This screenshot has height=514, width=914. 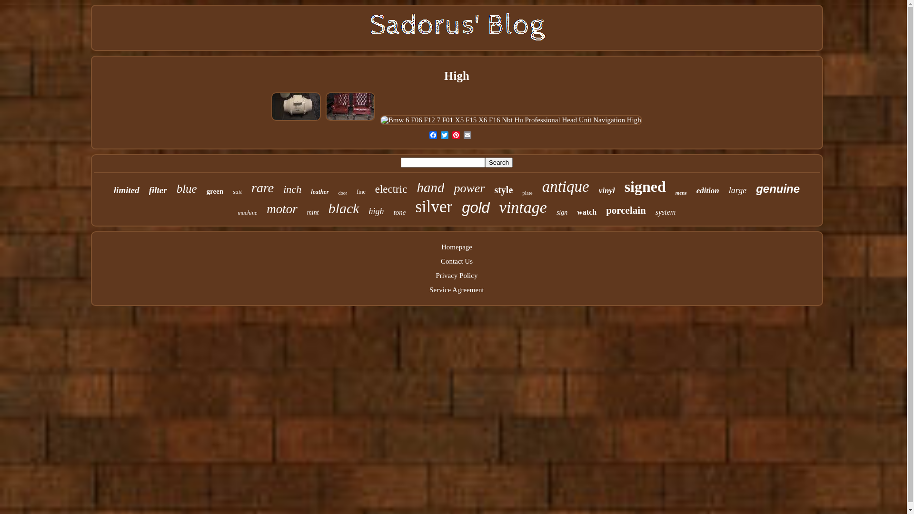 I want to click on fine, so click(x=361, y=192).